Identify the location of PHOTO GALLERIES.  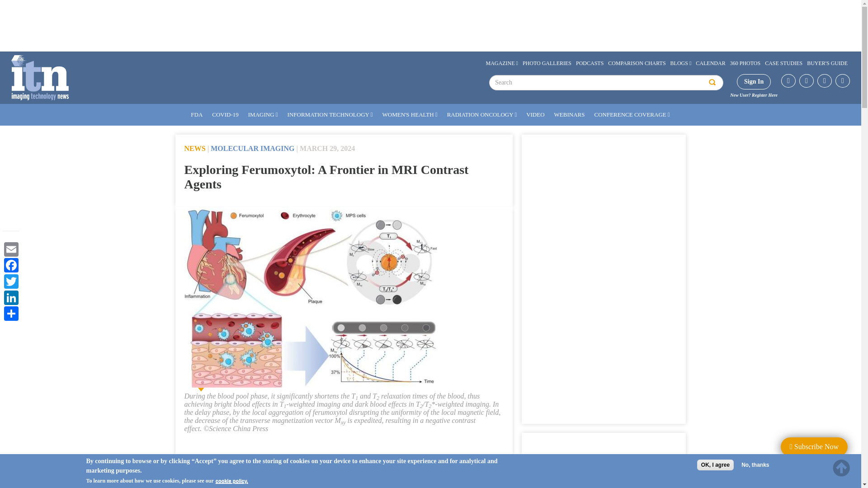
(547, 63).